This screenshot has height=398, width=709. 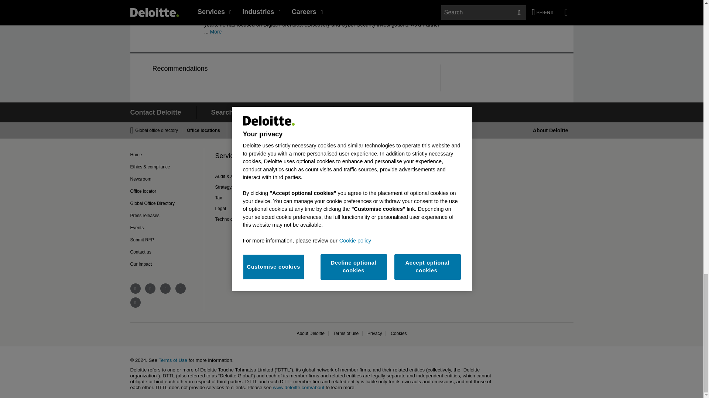 I want to click on Office locations, so click(x=201, y=130).